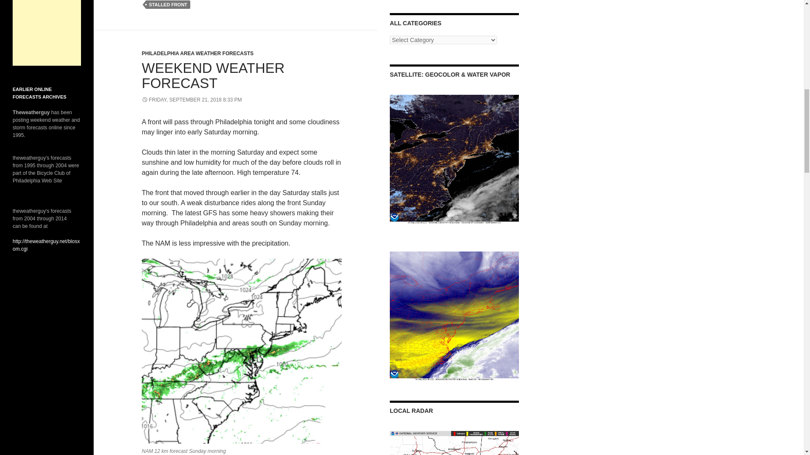 This screenshot has height=455, width=810. Describe the element at coordinates (192, 100) in the screenshot. I see `FRIDAY, SEPTEMBER 21, 2018 8:33 PM` at that location.